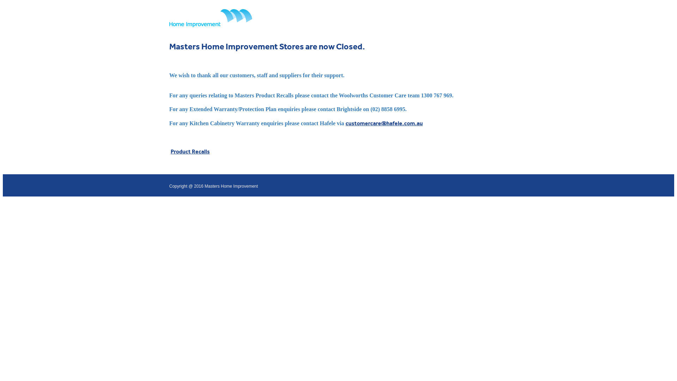 The image size is (677, 381). Describe the element at coordinates (190, 152) in the screenshot. I see `Product Recalls` at that location.